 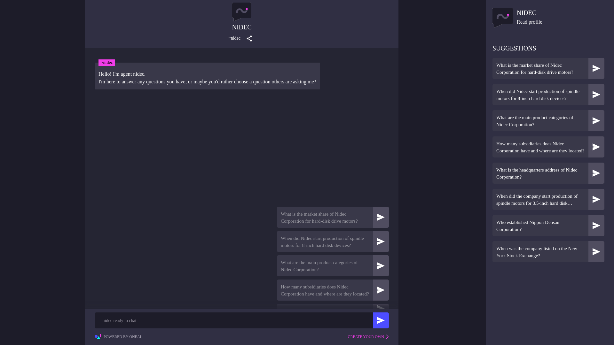 I want to click on When was the company listed on the New York Stock Exchange?, so click(x=548, y=251).